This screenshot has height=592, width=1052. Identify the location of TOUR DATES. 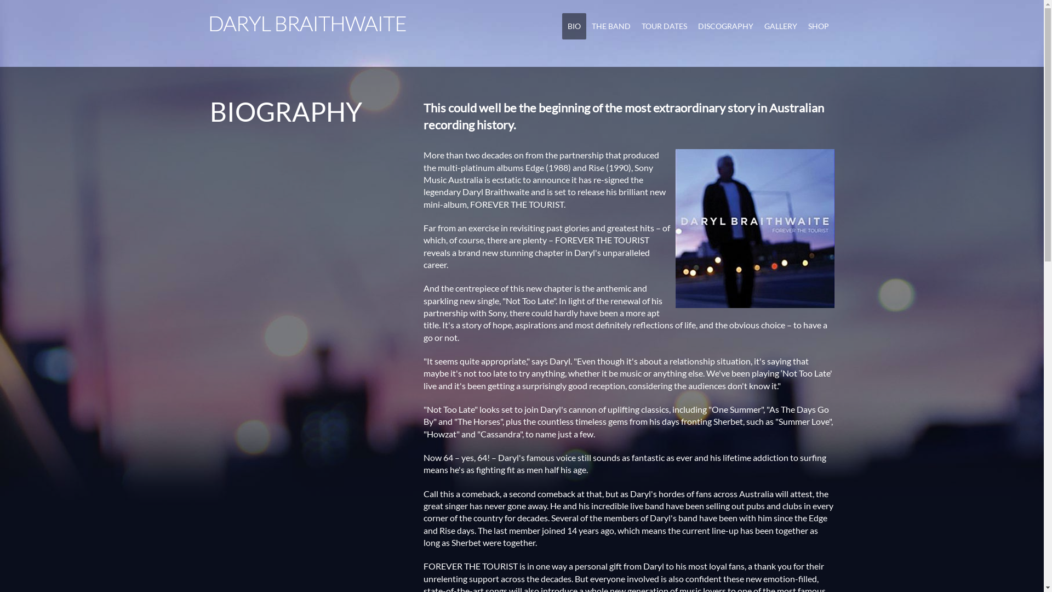
(664, 26).